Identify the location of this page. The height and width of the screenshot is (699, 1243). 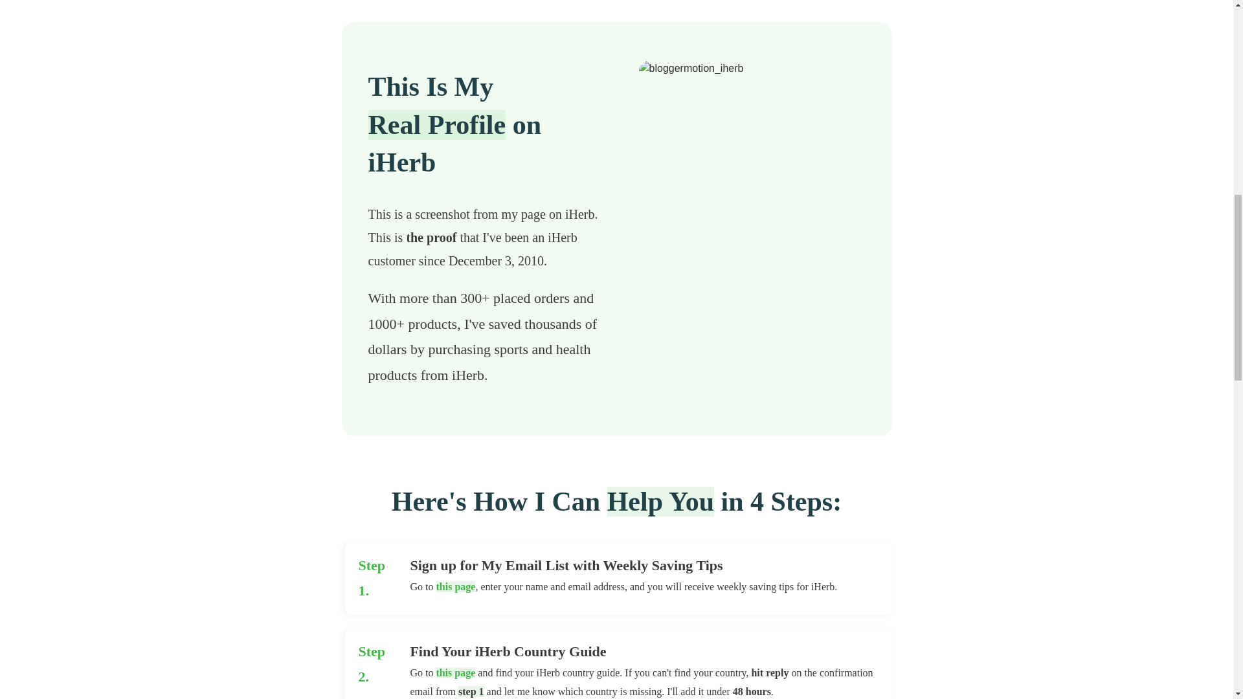
(456, 586).